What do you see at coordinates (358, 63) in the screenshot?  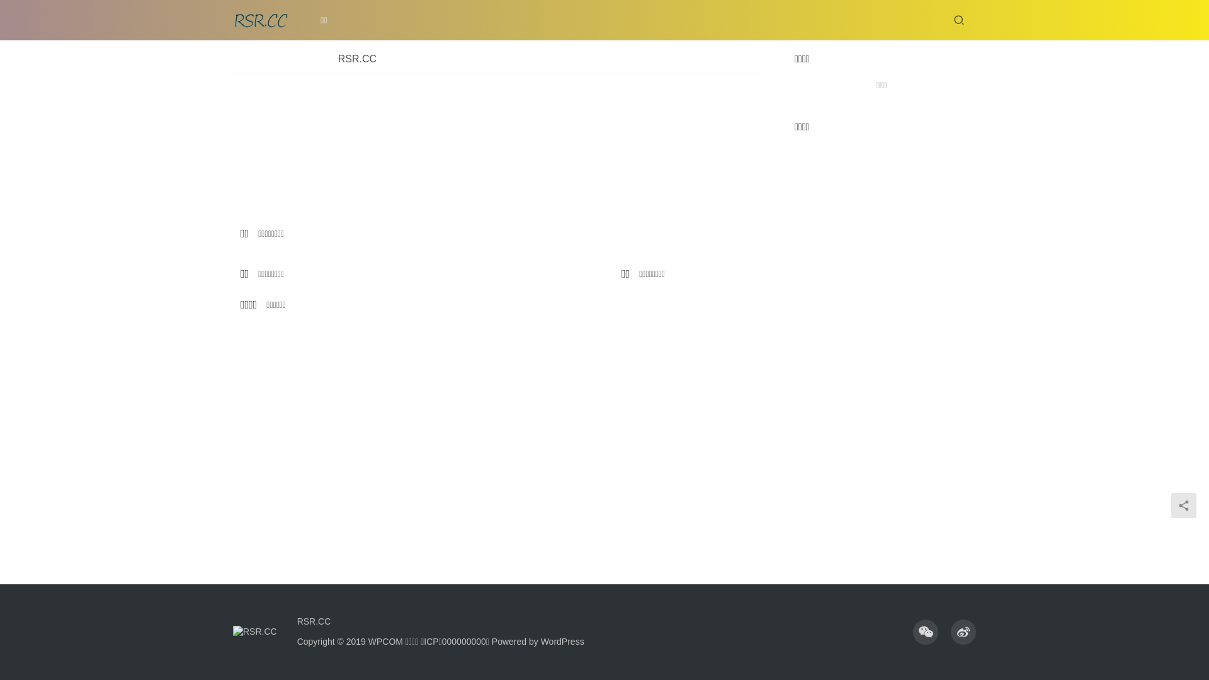 I see `RSR.CC` at bounding box center [358, 63].